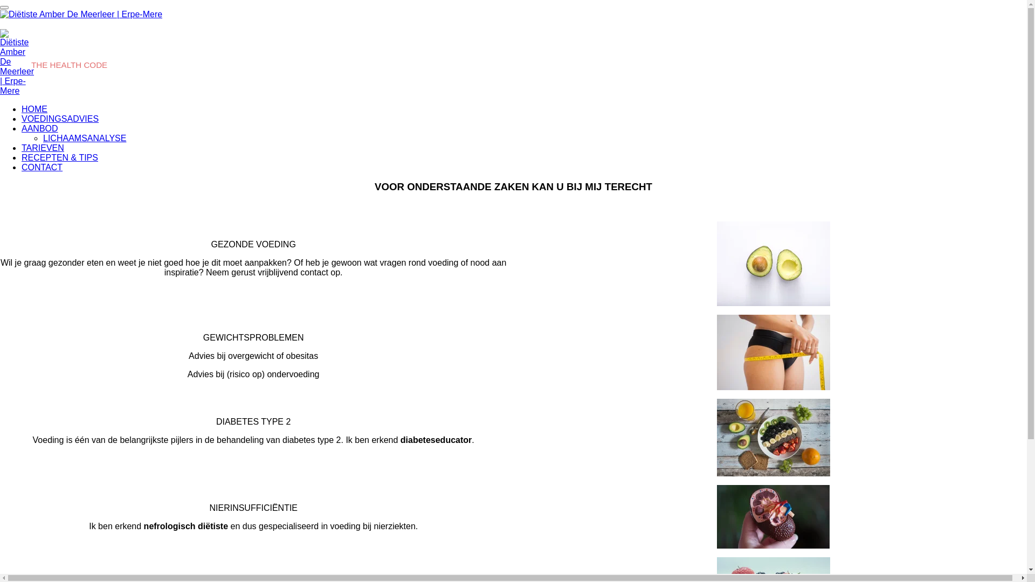  What do you see at coordinates (34, 109) in the screenshot?
I see `HOME` at bounding box center [34, 109].